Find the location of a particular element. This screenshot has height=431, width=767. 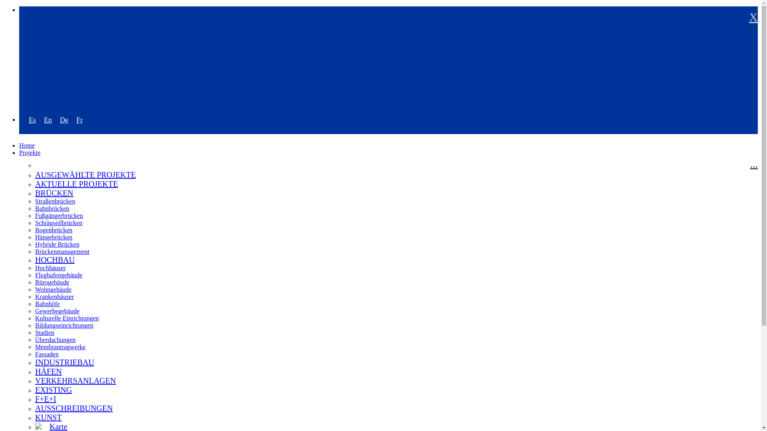

HOCHBAU is located at coordinates (55, 261).